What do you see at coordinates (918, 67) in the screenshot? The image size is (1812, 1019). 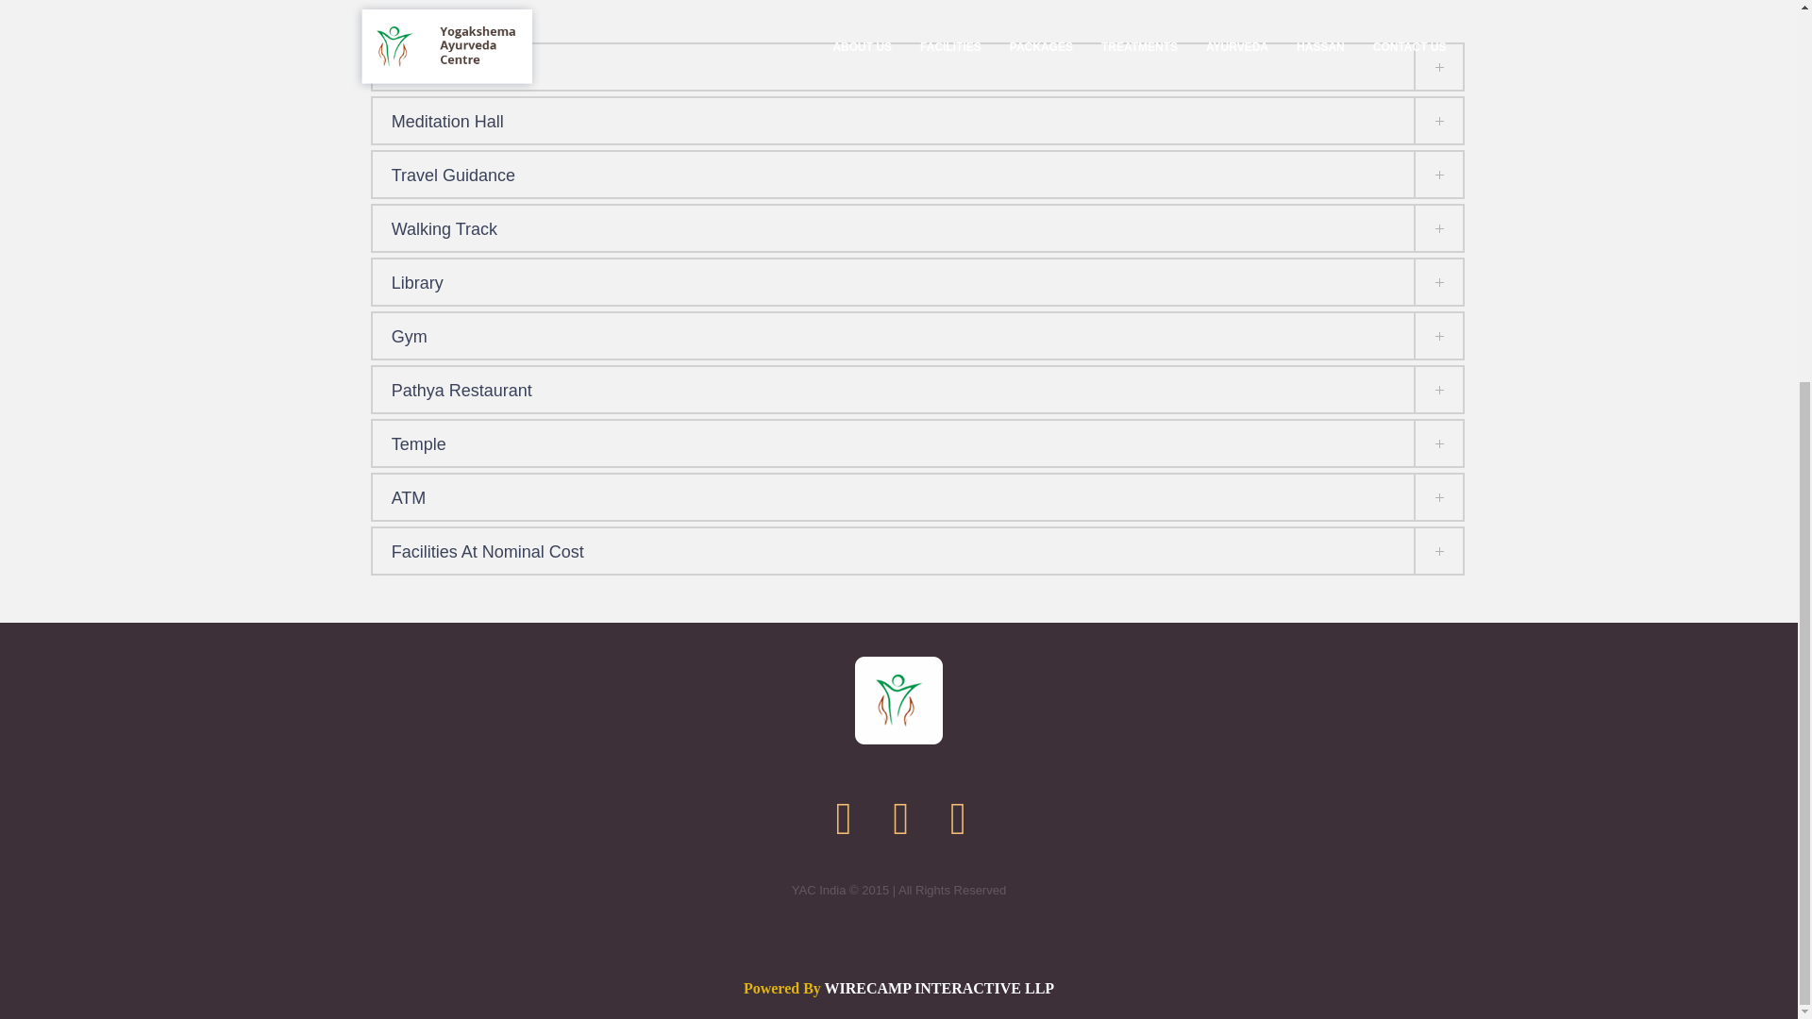 I see `Accommodation` at bounding box center [918, 67].